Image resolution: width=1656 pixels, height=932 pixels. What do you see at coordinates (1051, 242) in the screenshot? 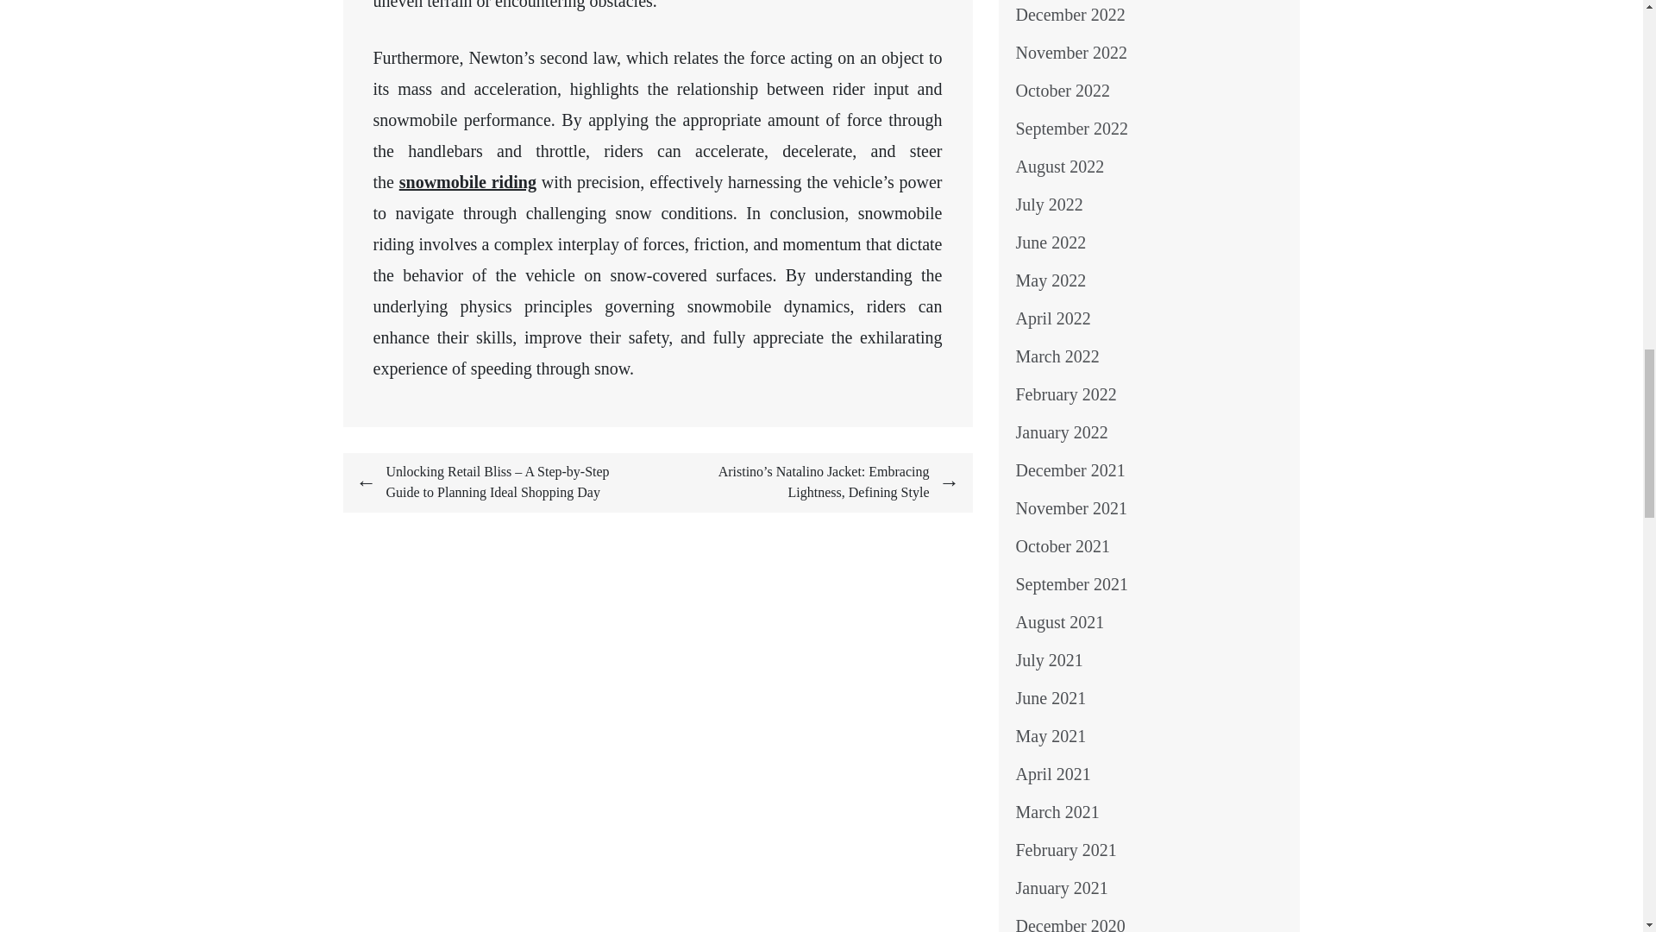
I see `June 2022` at bounding box center [1051, 242].